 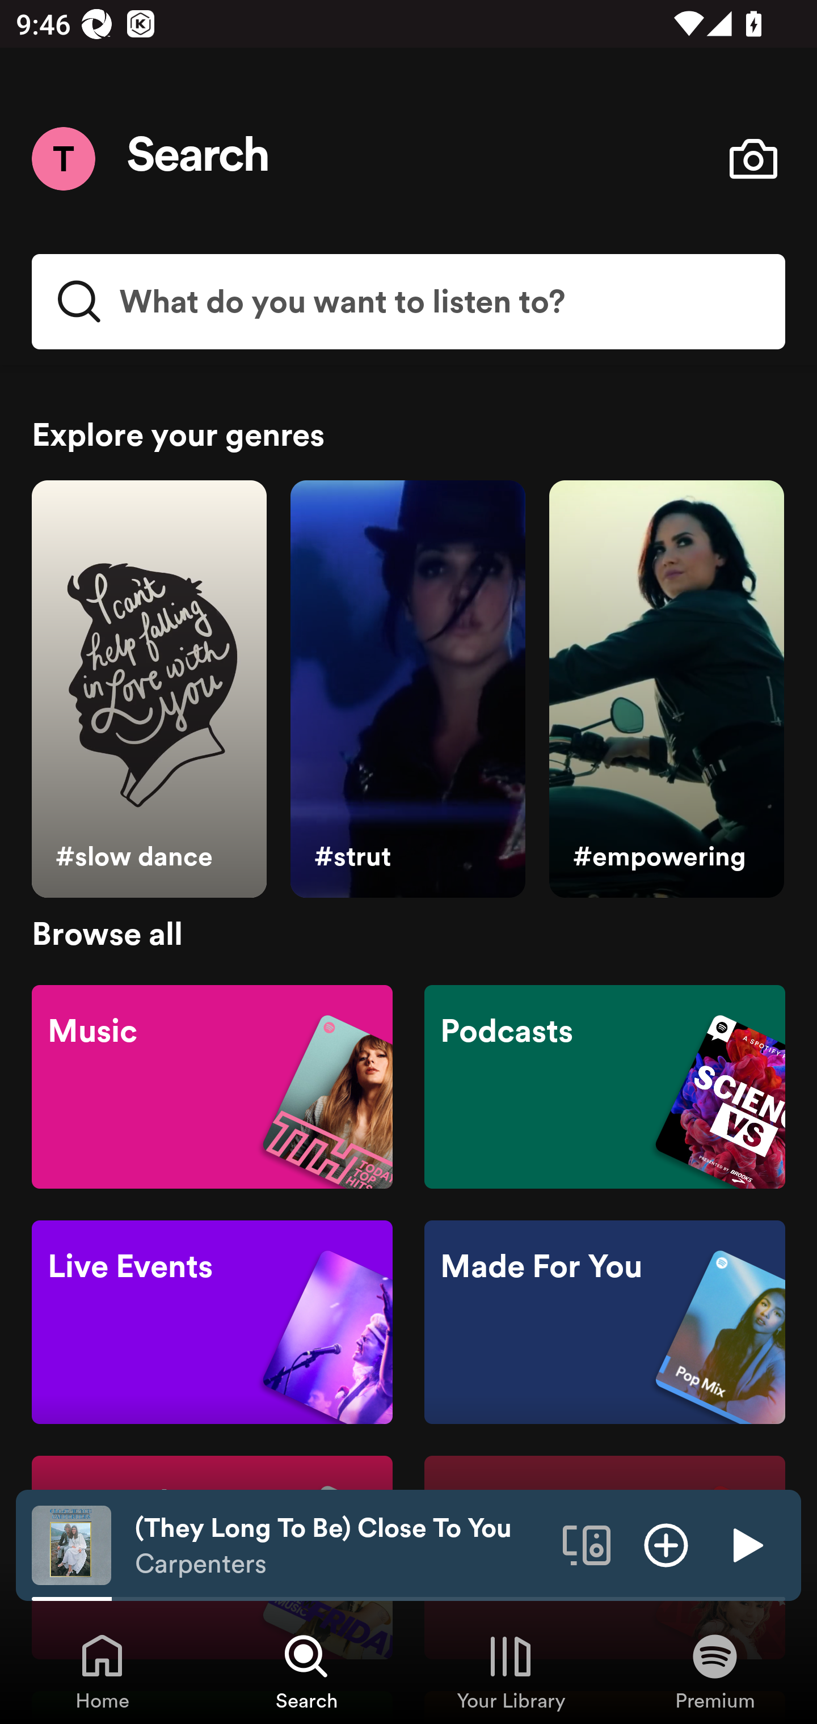 I want to click on #strut, so click(x=407, y=690).